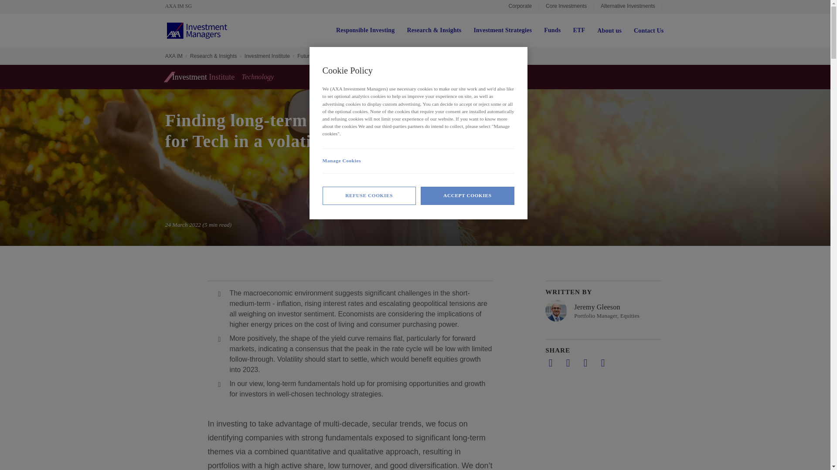 The image size is (837, 470). Describe the element at coordinates (566, 7) in the screenshot. I see `Core Investments` at that location.